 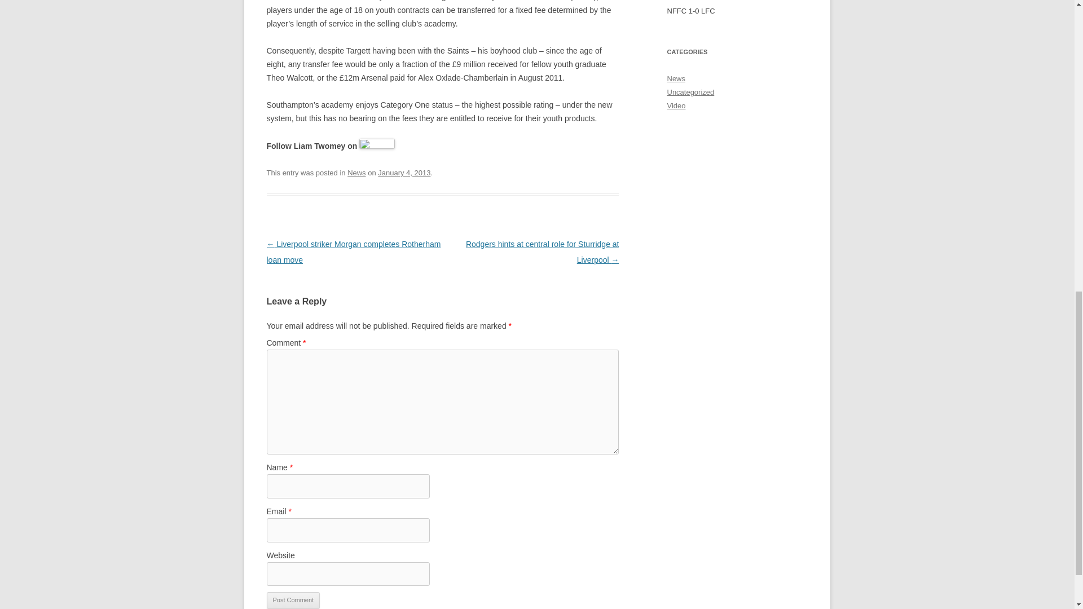 I want to click on News, so click(x=356, y=173).